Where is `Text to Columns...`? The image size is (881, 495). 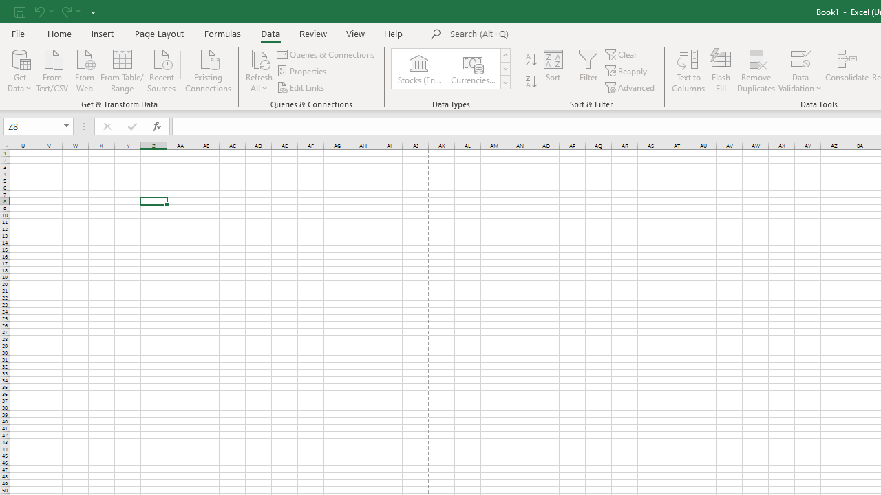 Text to Columns... is located at coordinates (688, 70).